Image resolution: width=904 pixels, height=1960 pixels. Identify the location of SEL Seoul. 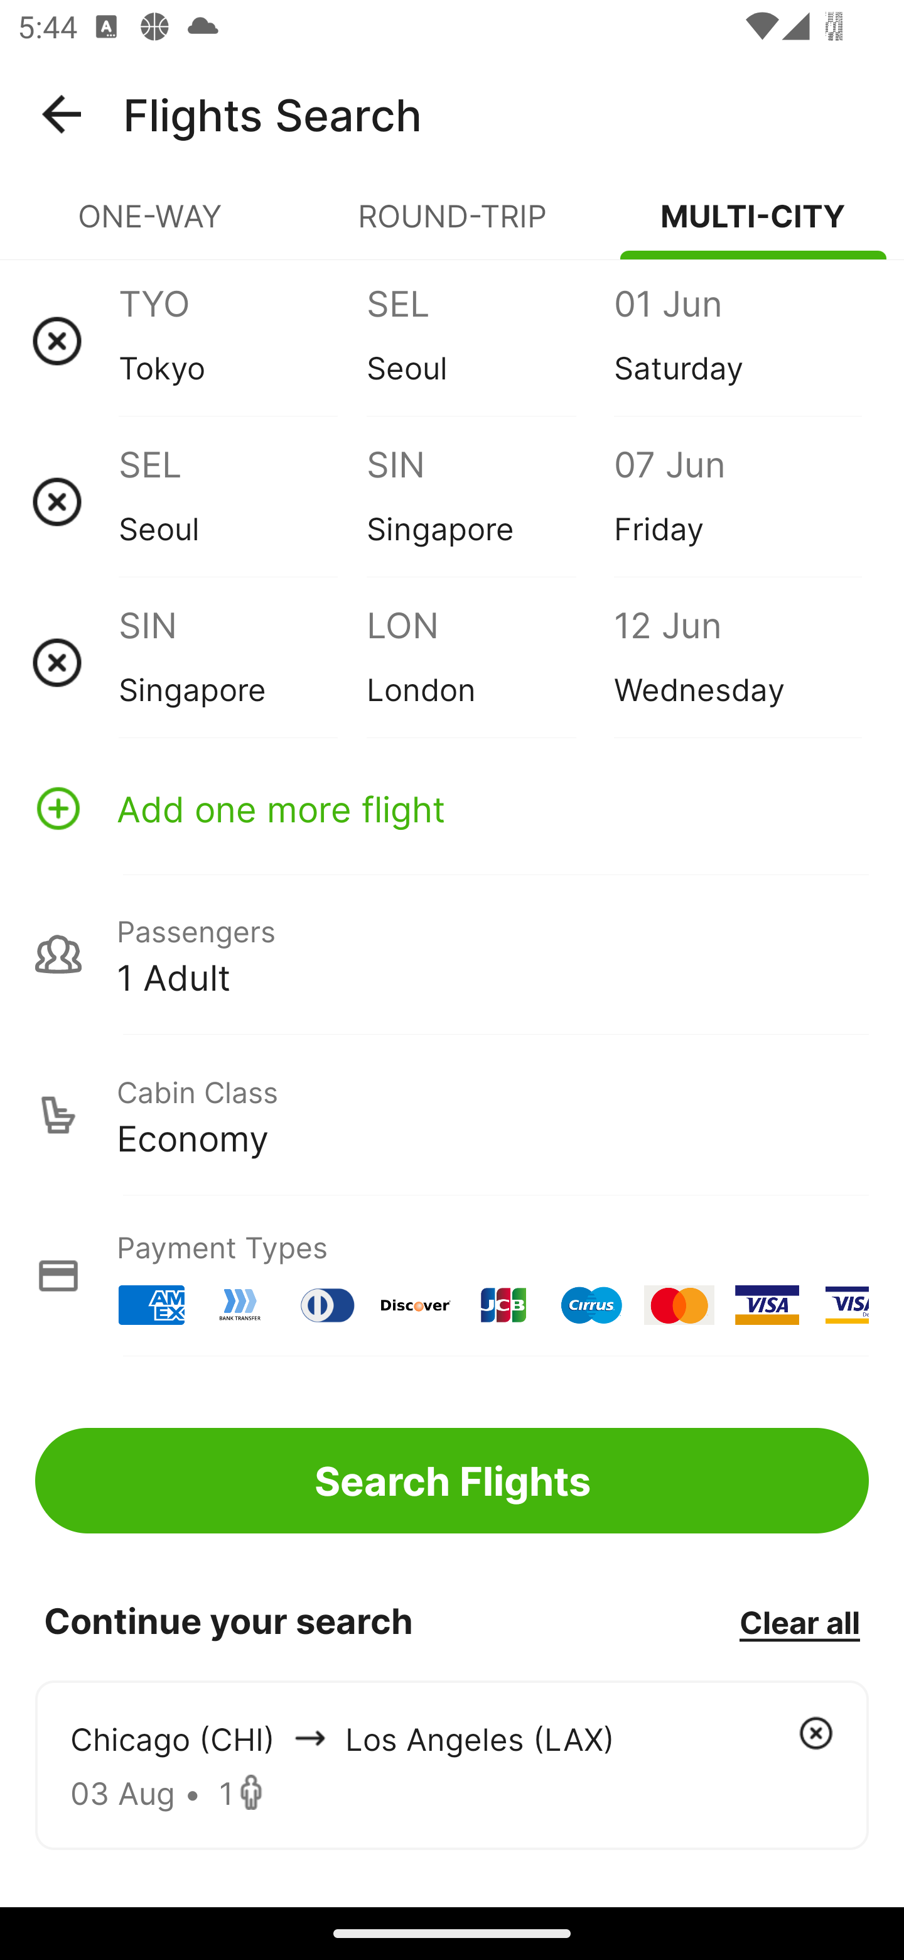
(242, 501).